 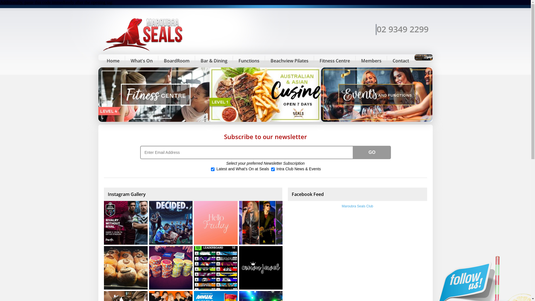 What do you see at coordinates (334, 61) in the screenshot?
I see `Fitness Centre` at bounding box center [334, 61].